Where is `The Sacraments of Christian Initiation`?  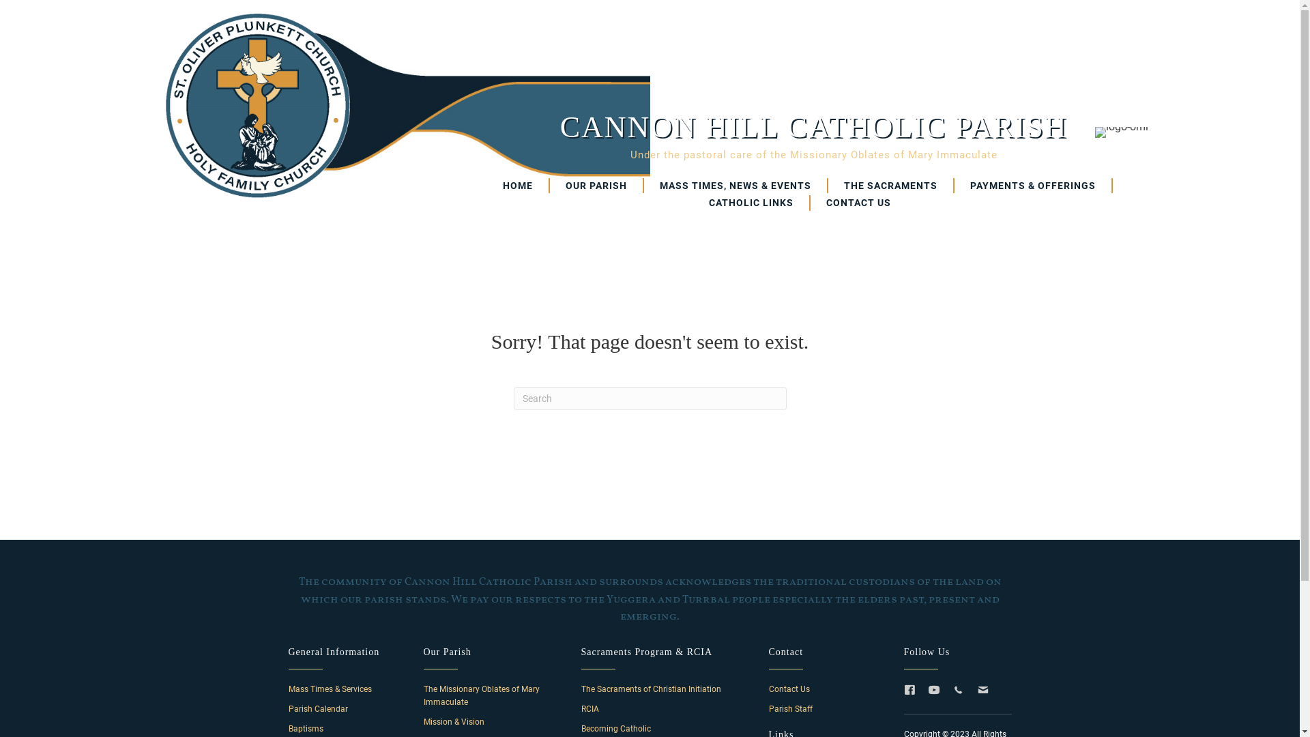 The Sacraments of Christian Initiation is located at coordinates (651, 689).